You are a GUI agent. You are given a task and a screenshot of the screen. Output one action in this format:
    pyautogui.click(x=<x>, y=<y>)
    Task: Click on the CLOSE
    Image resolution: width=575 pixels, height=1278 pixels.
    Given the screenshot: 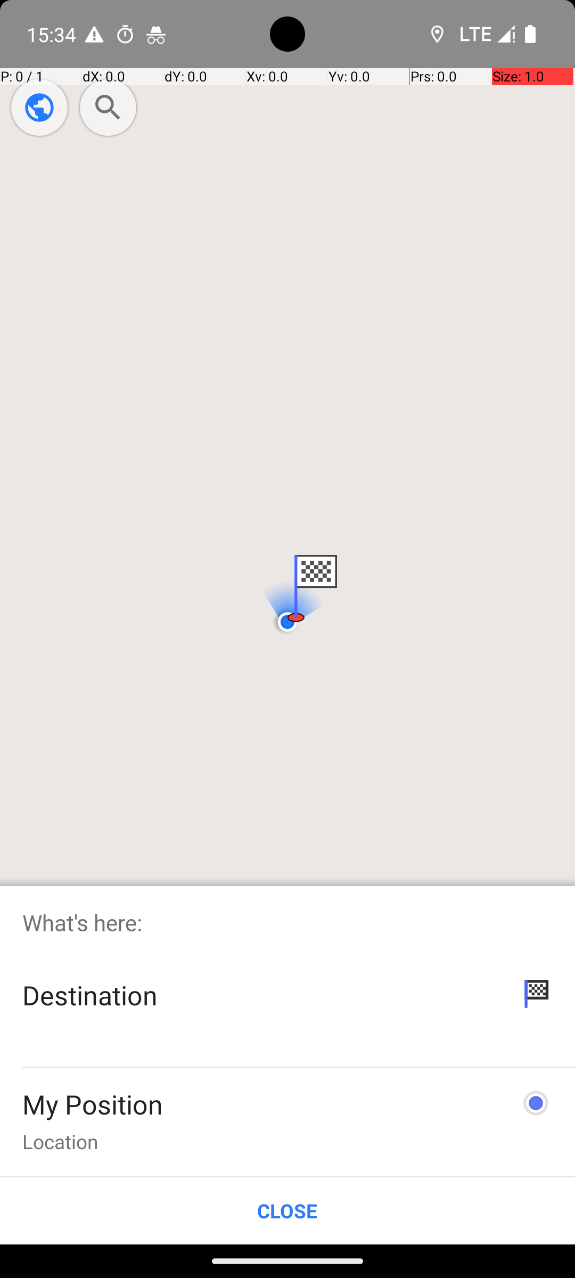 What is the action you would take?
    pyautogui.click(x=287, y=1211)
    